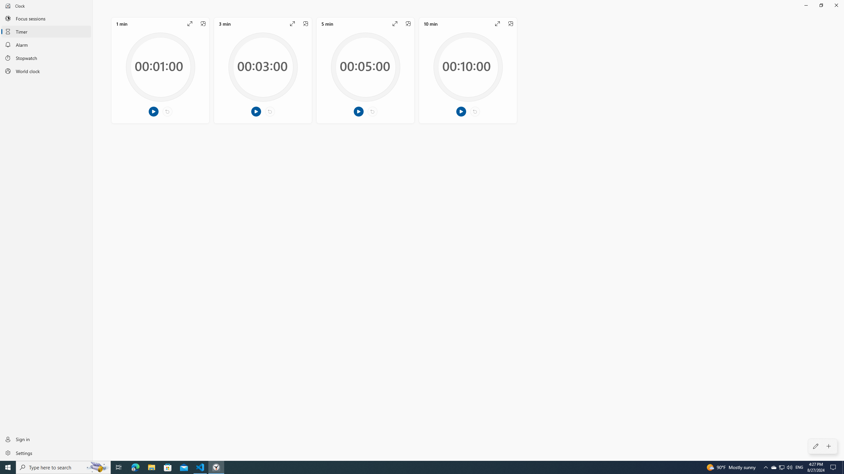  Describe the element at coordinates (497, 24) in the screenshot. I see `Expand` at that location.